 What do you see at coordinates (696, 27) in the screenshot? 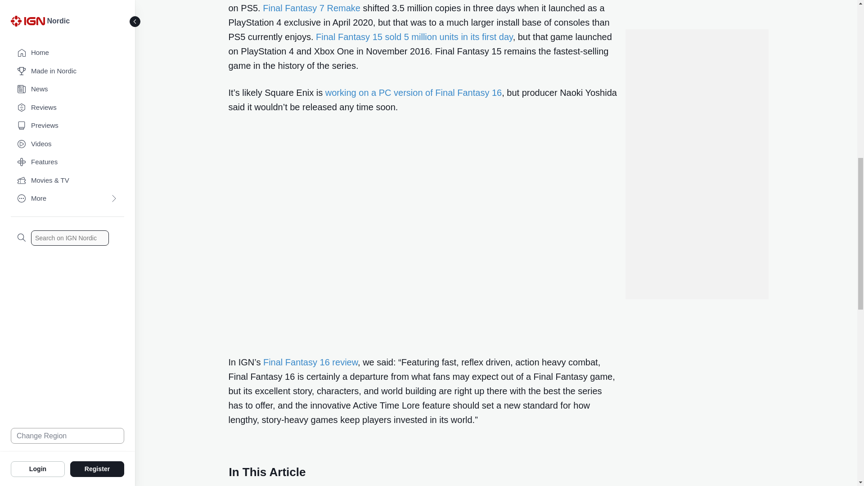
I see `3rd party ad content` at bounding box center [696, 27].